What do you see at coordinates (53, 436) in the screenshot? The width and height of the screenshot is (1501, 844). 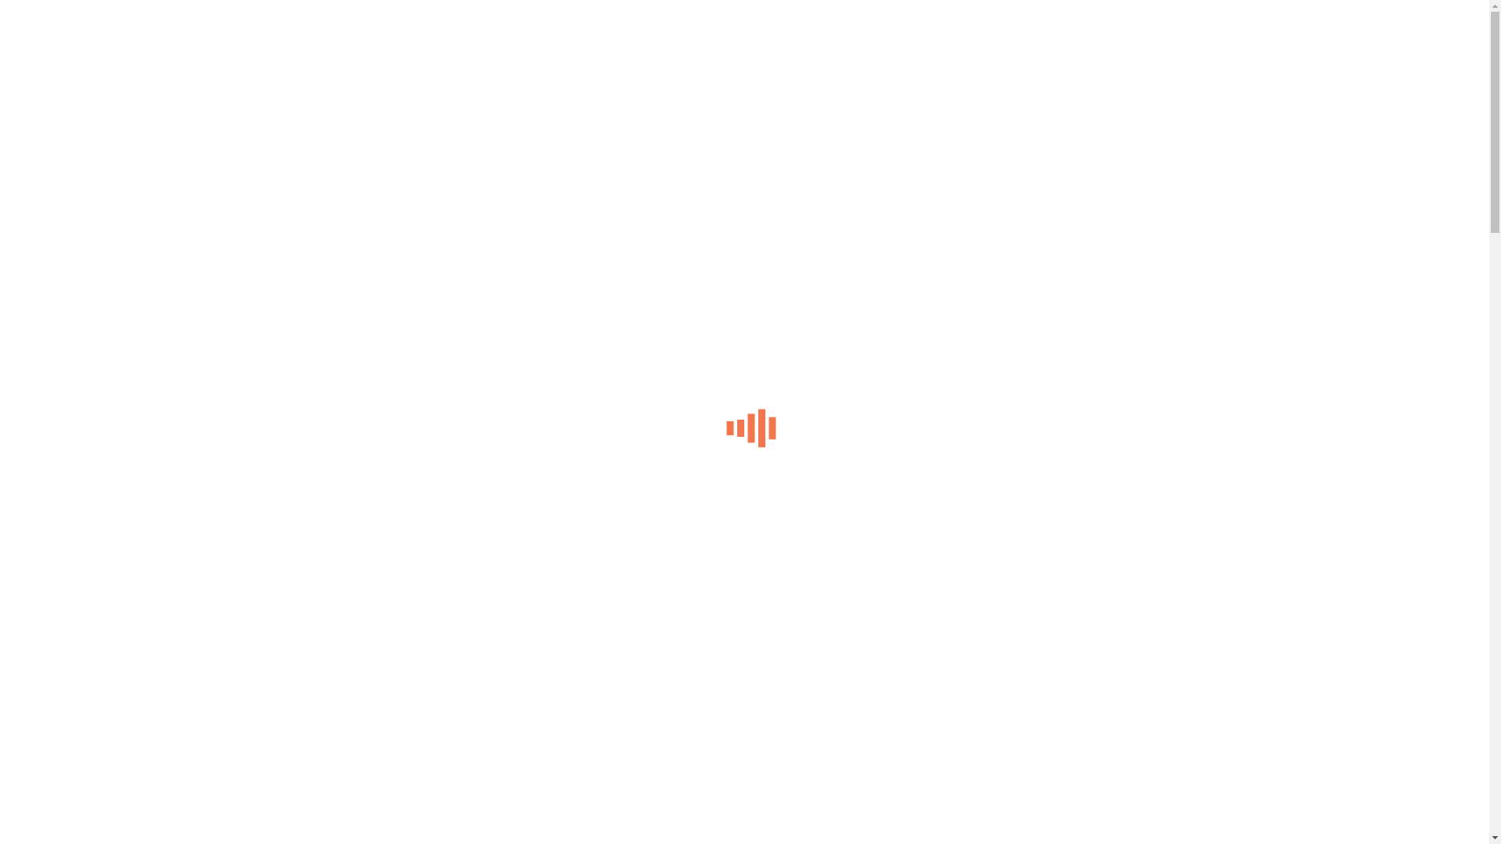 I see `Home` at bounding box center [53, 436].